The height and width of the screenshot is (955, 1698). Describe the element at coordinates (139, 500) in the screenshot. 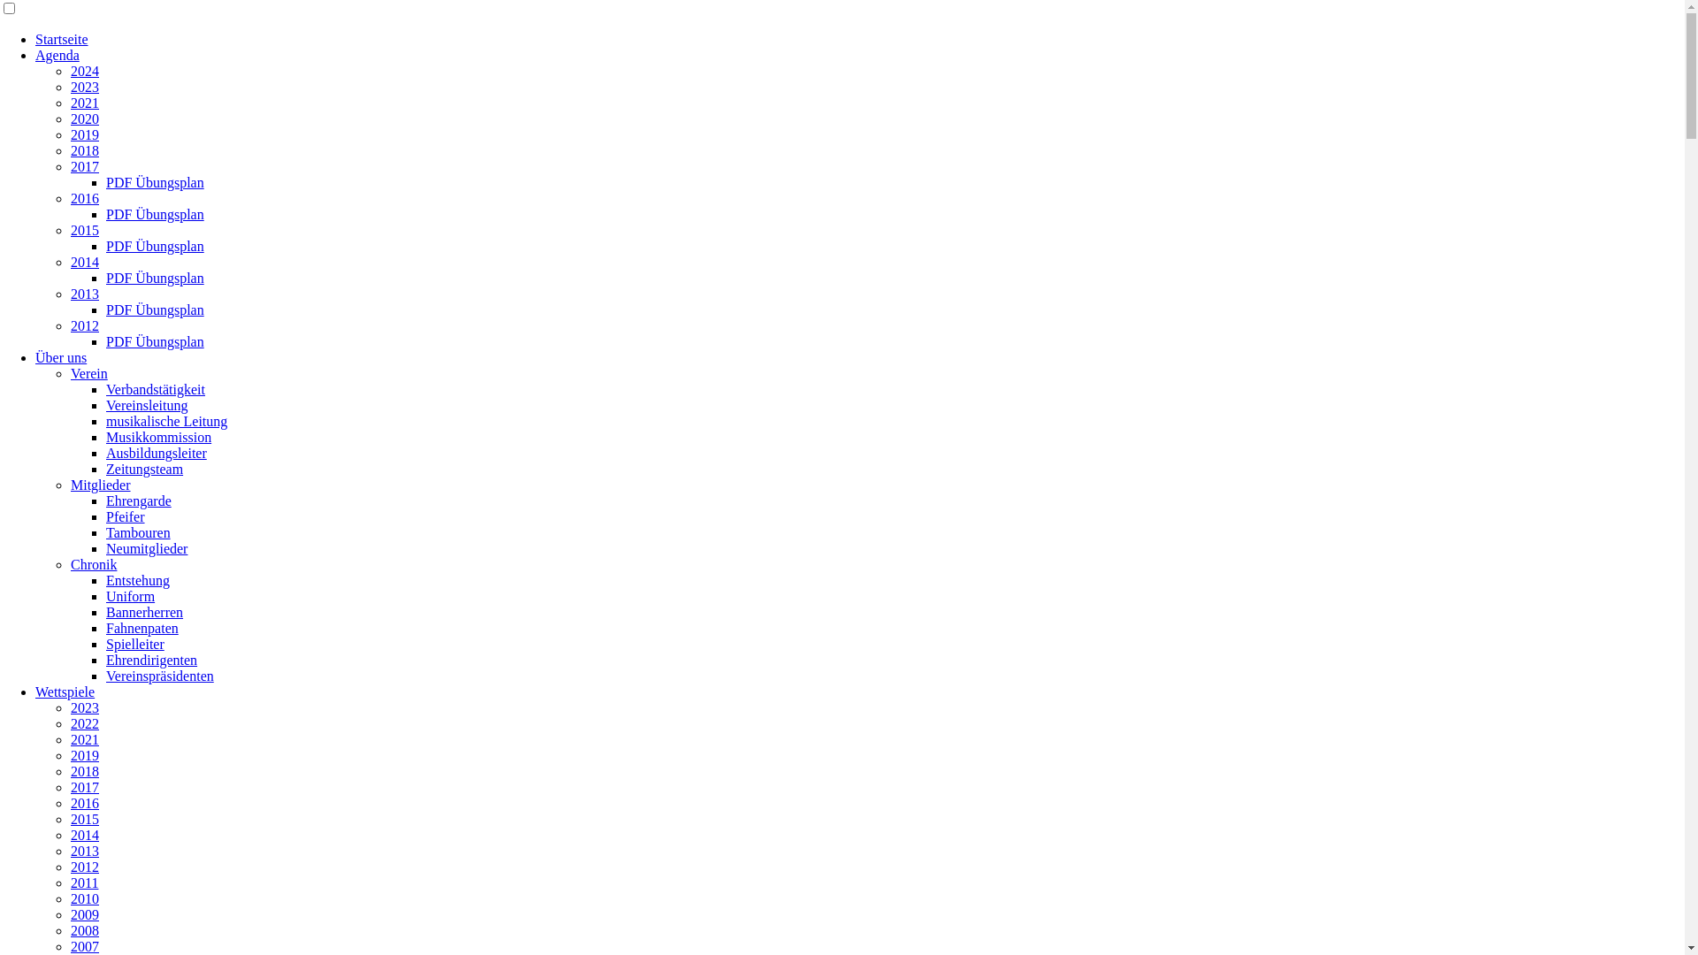

I see `Ehrengarde` at that location.